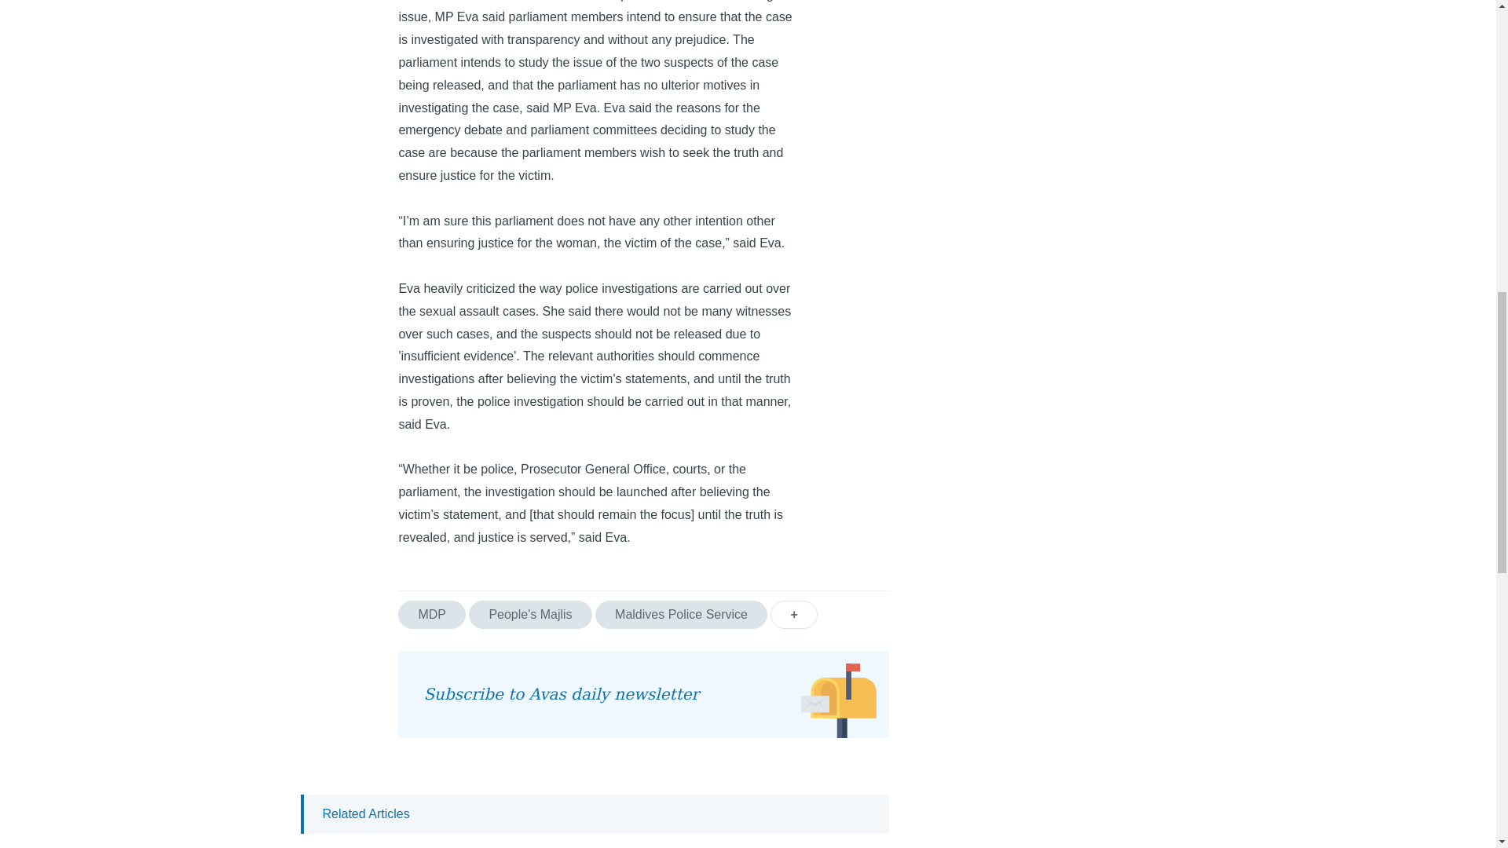 This screenshot has height=848, width=1508. Describe the element at coordinates (432, 614) in the screenshot. I see `MDP` at that location.